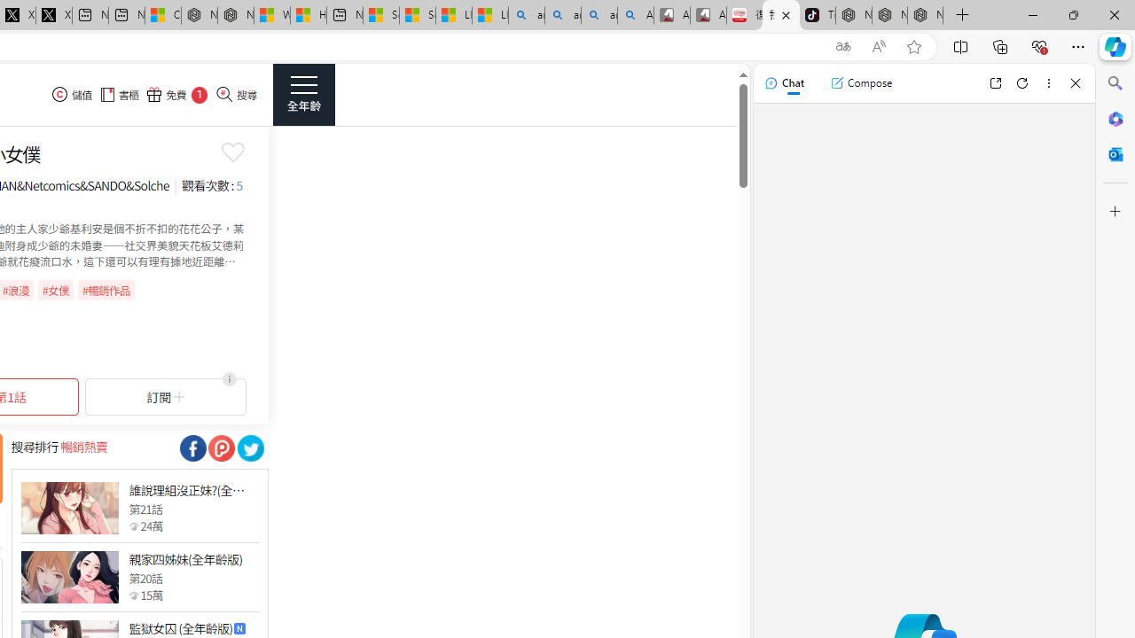  What do you see at coordinates (842, 47) in the screenshot?
I see `Show translate options` at bounding box center [842, 47].